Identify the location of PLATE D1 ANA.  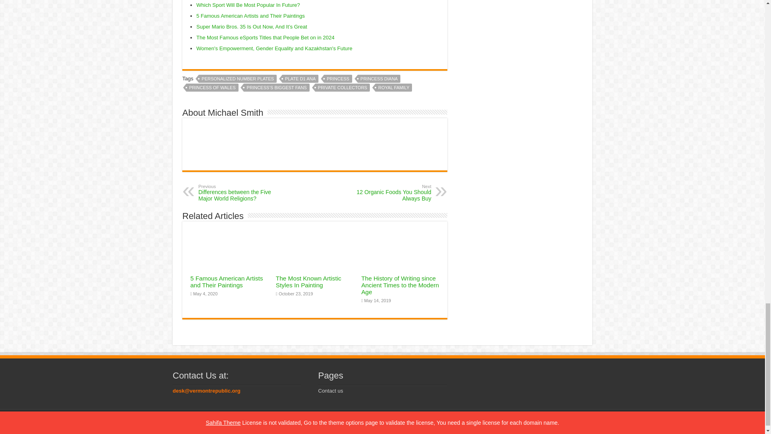
(300, 79).